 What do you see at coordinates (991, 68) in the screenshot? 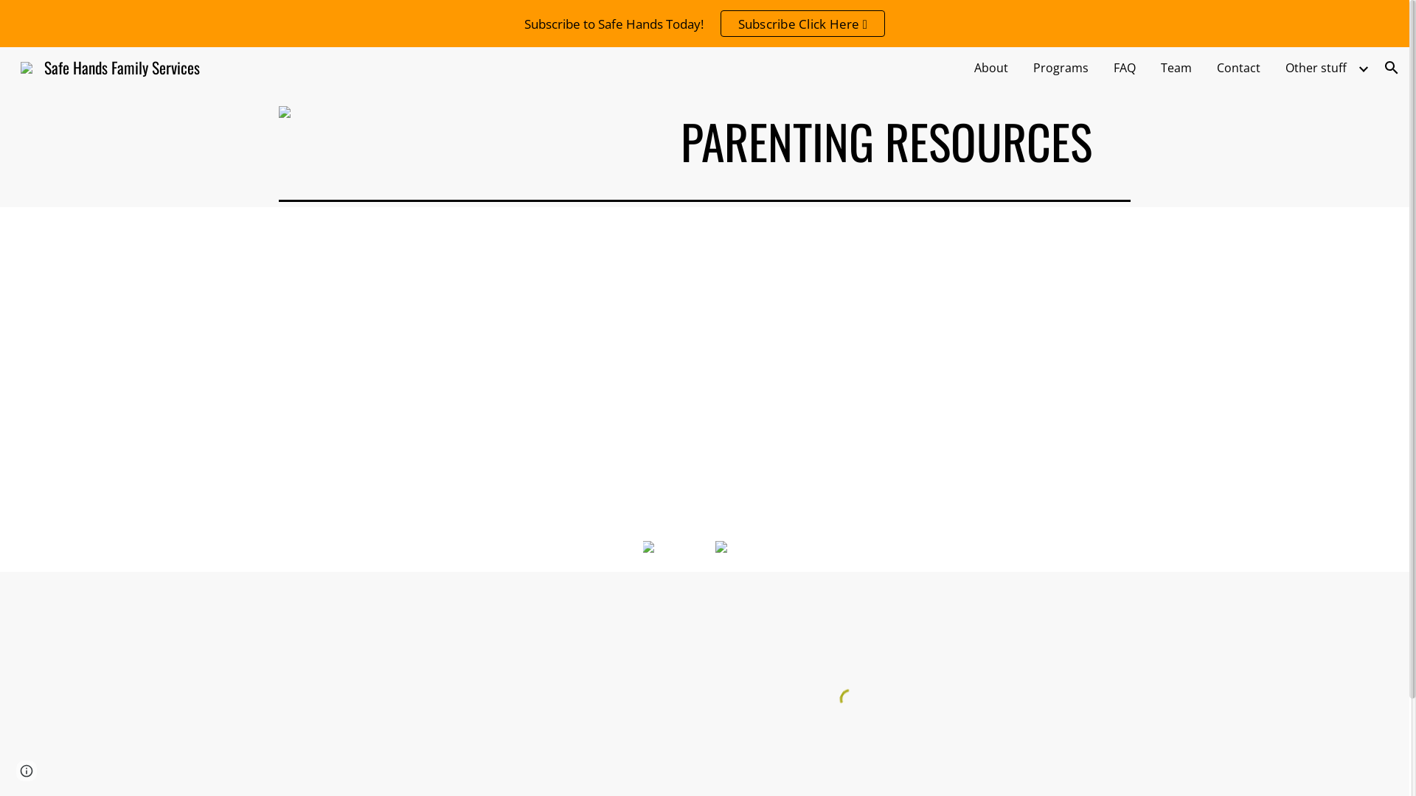
I see `About` at bounding box center [991, 68].